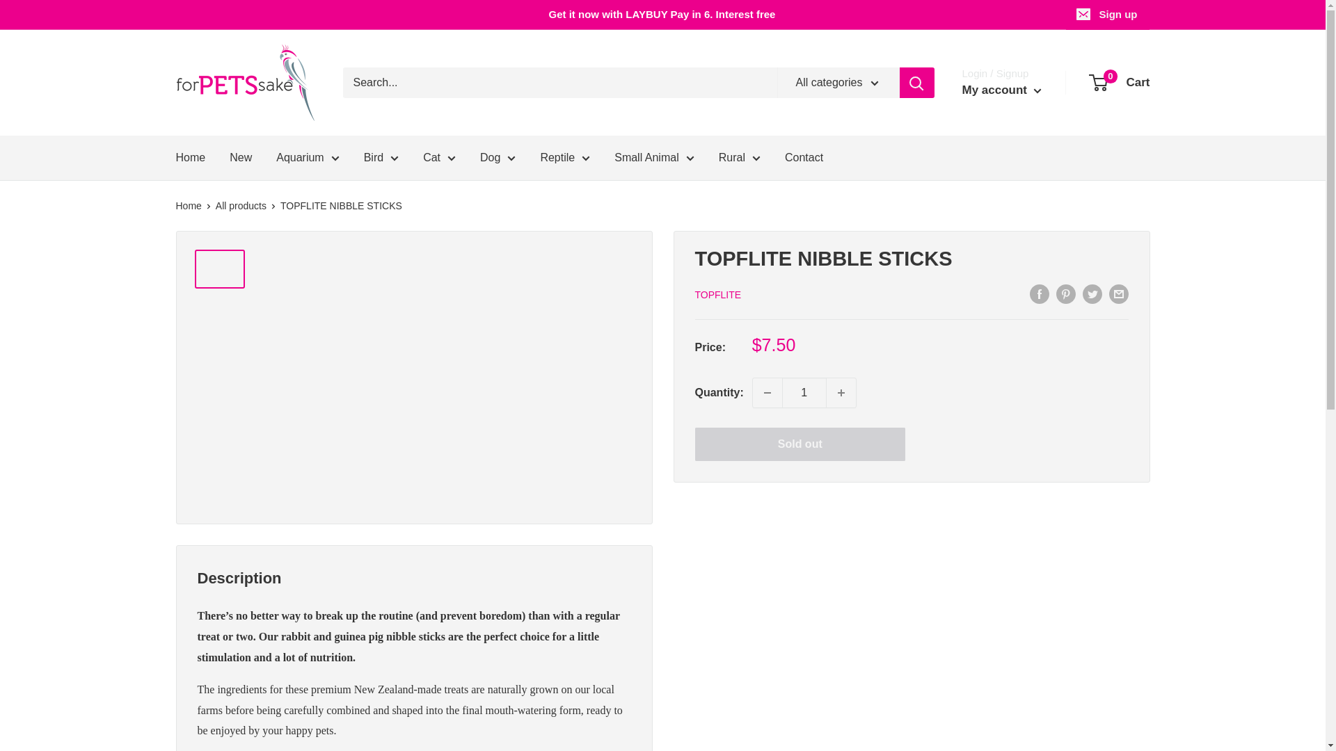 The height and width of the screenshot is (751, 1336). What do you see at coordinates (804, 393) in the screenshot?
I see `1` at bounding box center [804, 393].